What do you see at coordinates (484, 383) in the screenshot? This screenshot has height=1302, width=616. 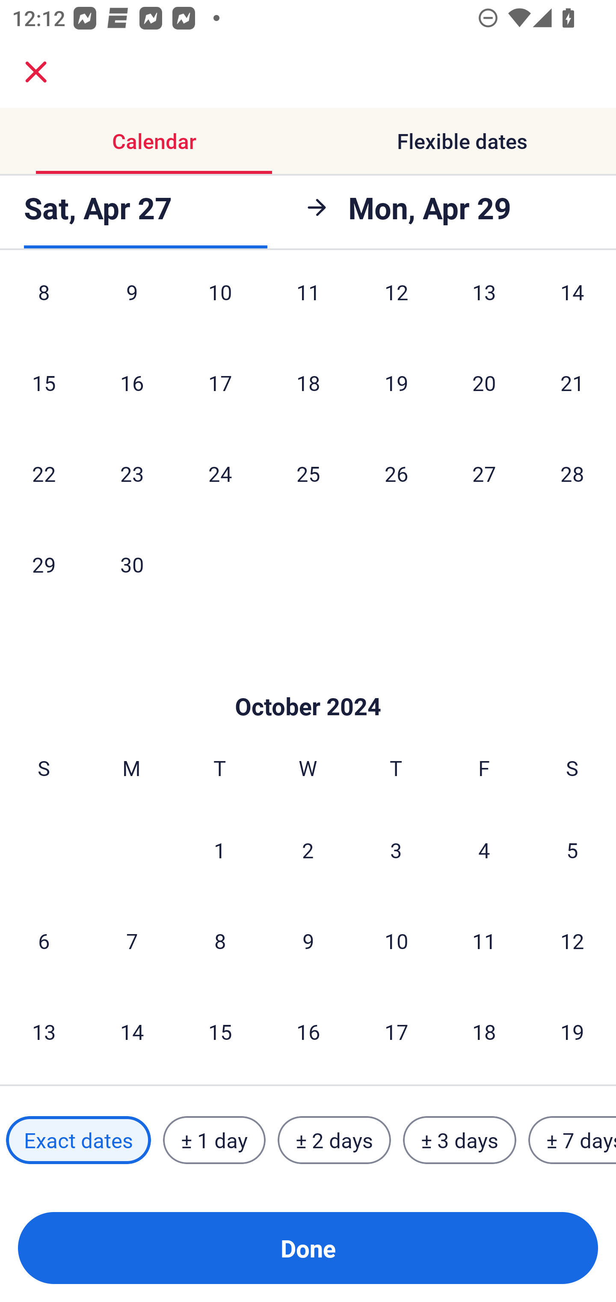 I see `20 Friday, September 20, 2024` at bounding box center [484, 383].